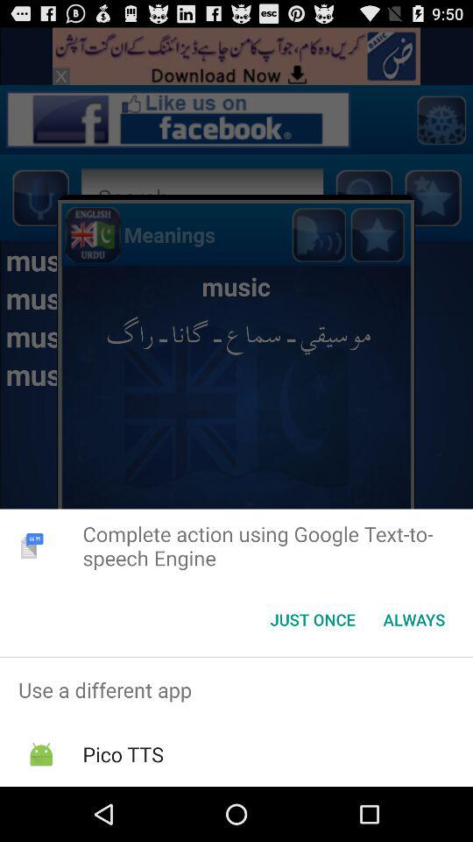 The width and height of the screenshot is (473, 842). I want to click on select button to the right of the just once button, so click(413, 619).